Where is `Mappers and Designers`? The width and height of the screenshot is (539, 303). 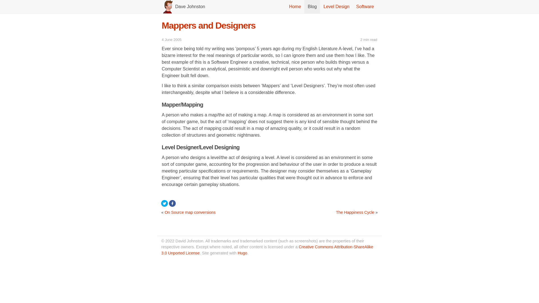
Mappers and Designers is located at coordinates (209, 26).